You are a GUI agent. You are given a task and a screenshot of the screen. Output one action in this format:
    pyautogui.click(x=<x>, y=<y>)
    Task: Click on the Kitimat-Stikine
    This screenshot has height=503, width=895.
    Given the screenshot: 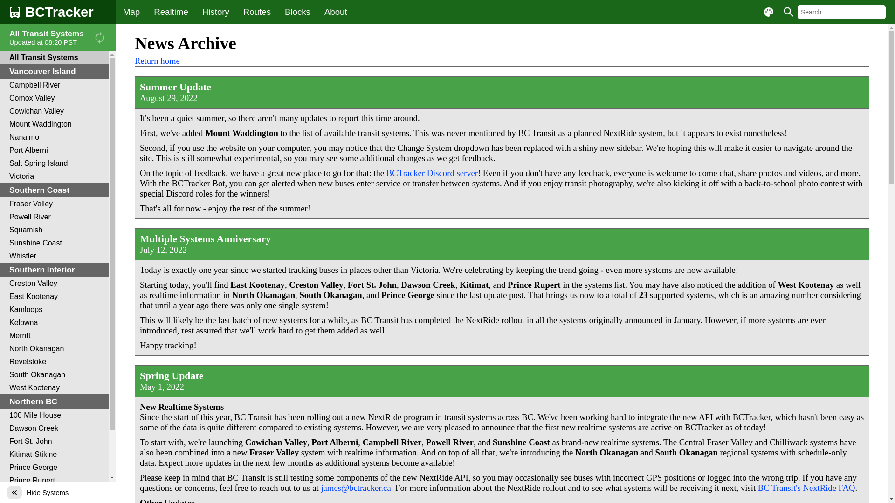 What is the action you would take?
    pyautogui.click(x=54, y=455)
    